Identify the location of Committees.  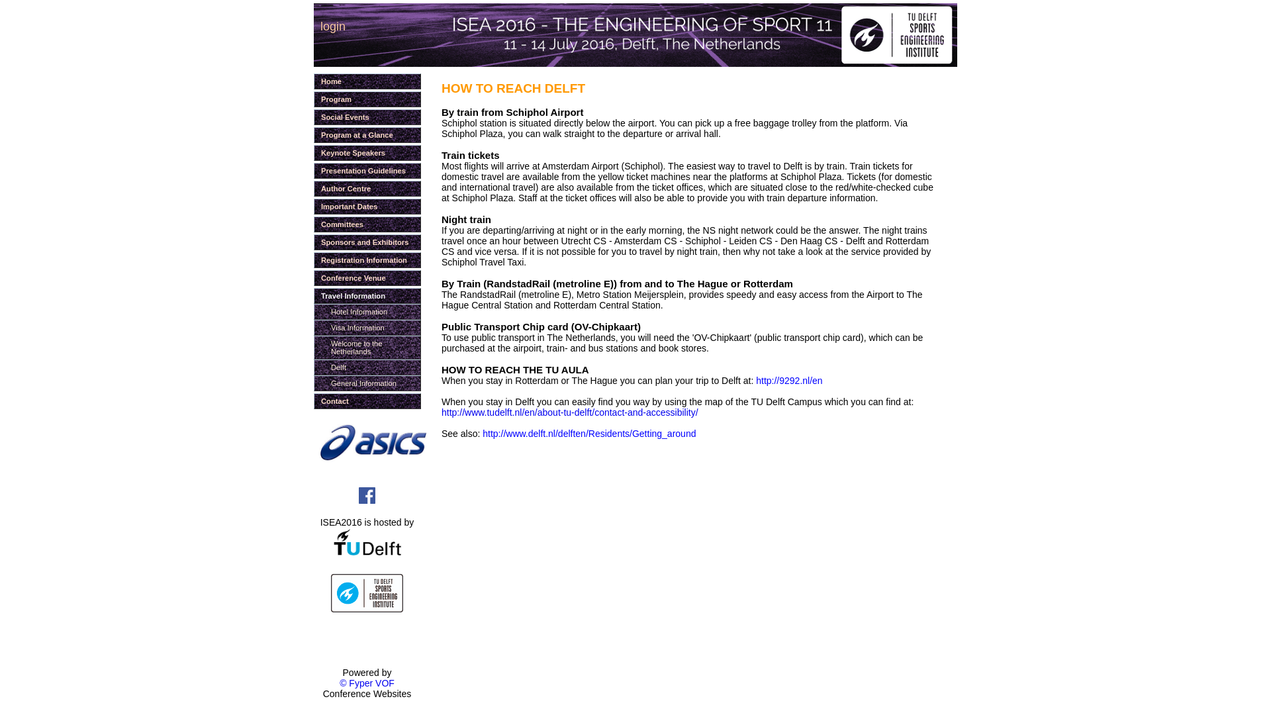
(367, 224).